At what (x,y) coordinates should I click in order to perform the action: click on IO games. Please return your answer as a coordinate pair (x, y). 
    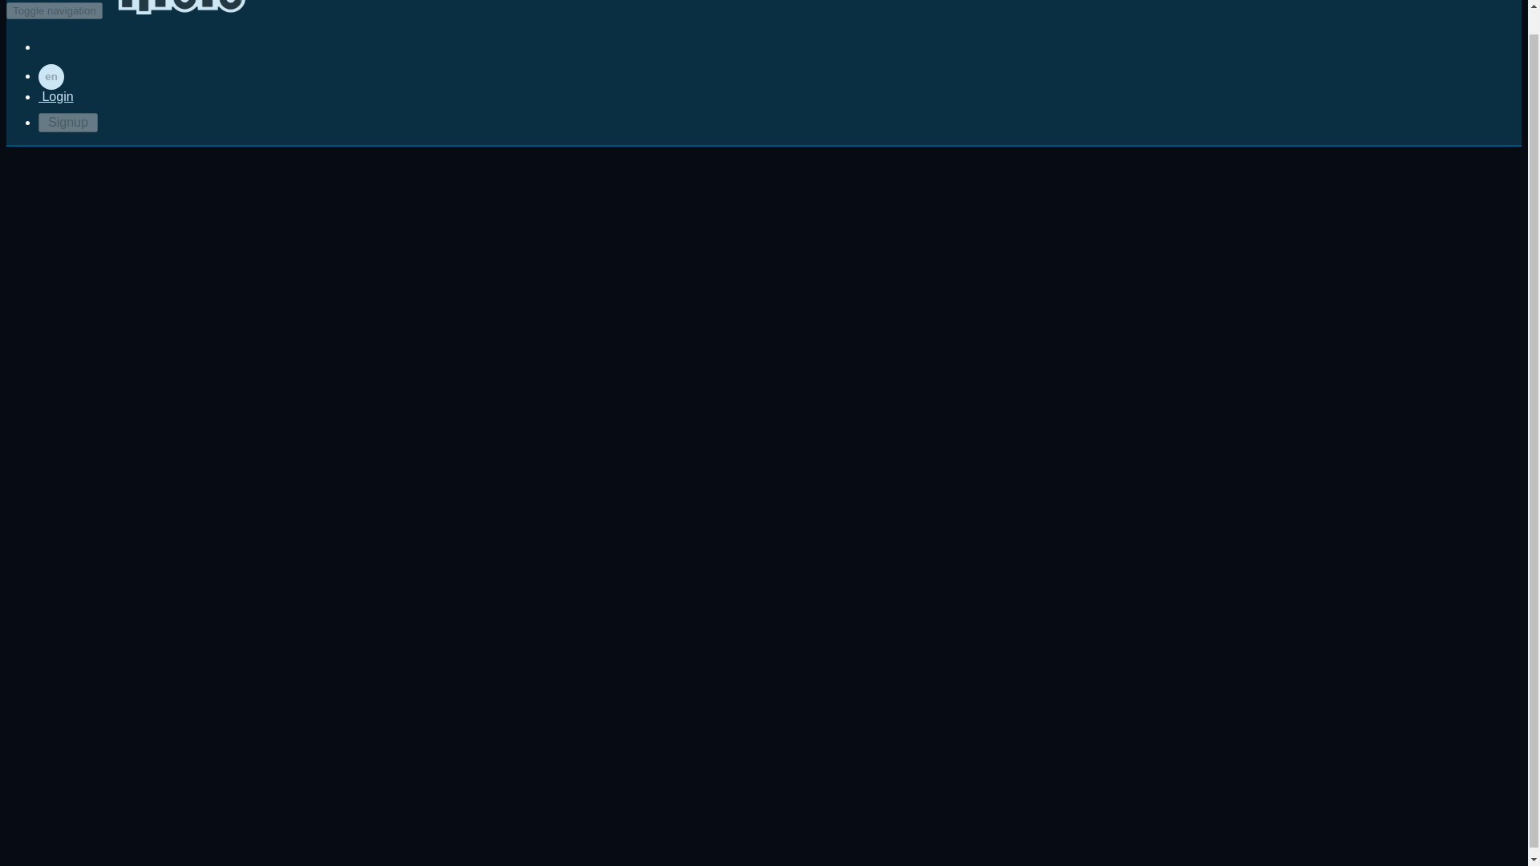
    Looking at the image, I should click on (180, 10).